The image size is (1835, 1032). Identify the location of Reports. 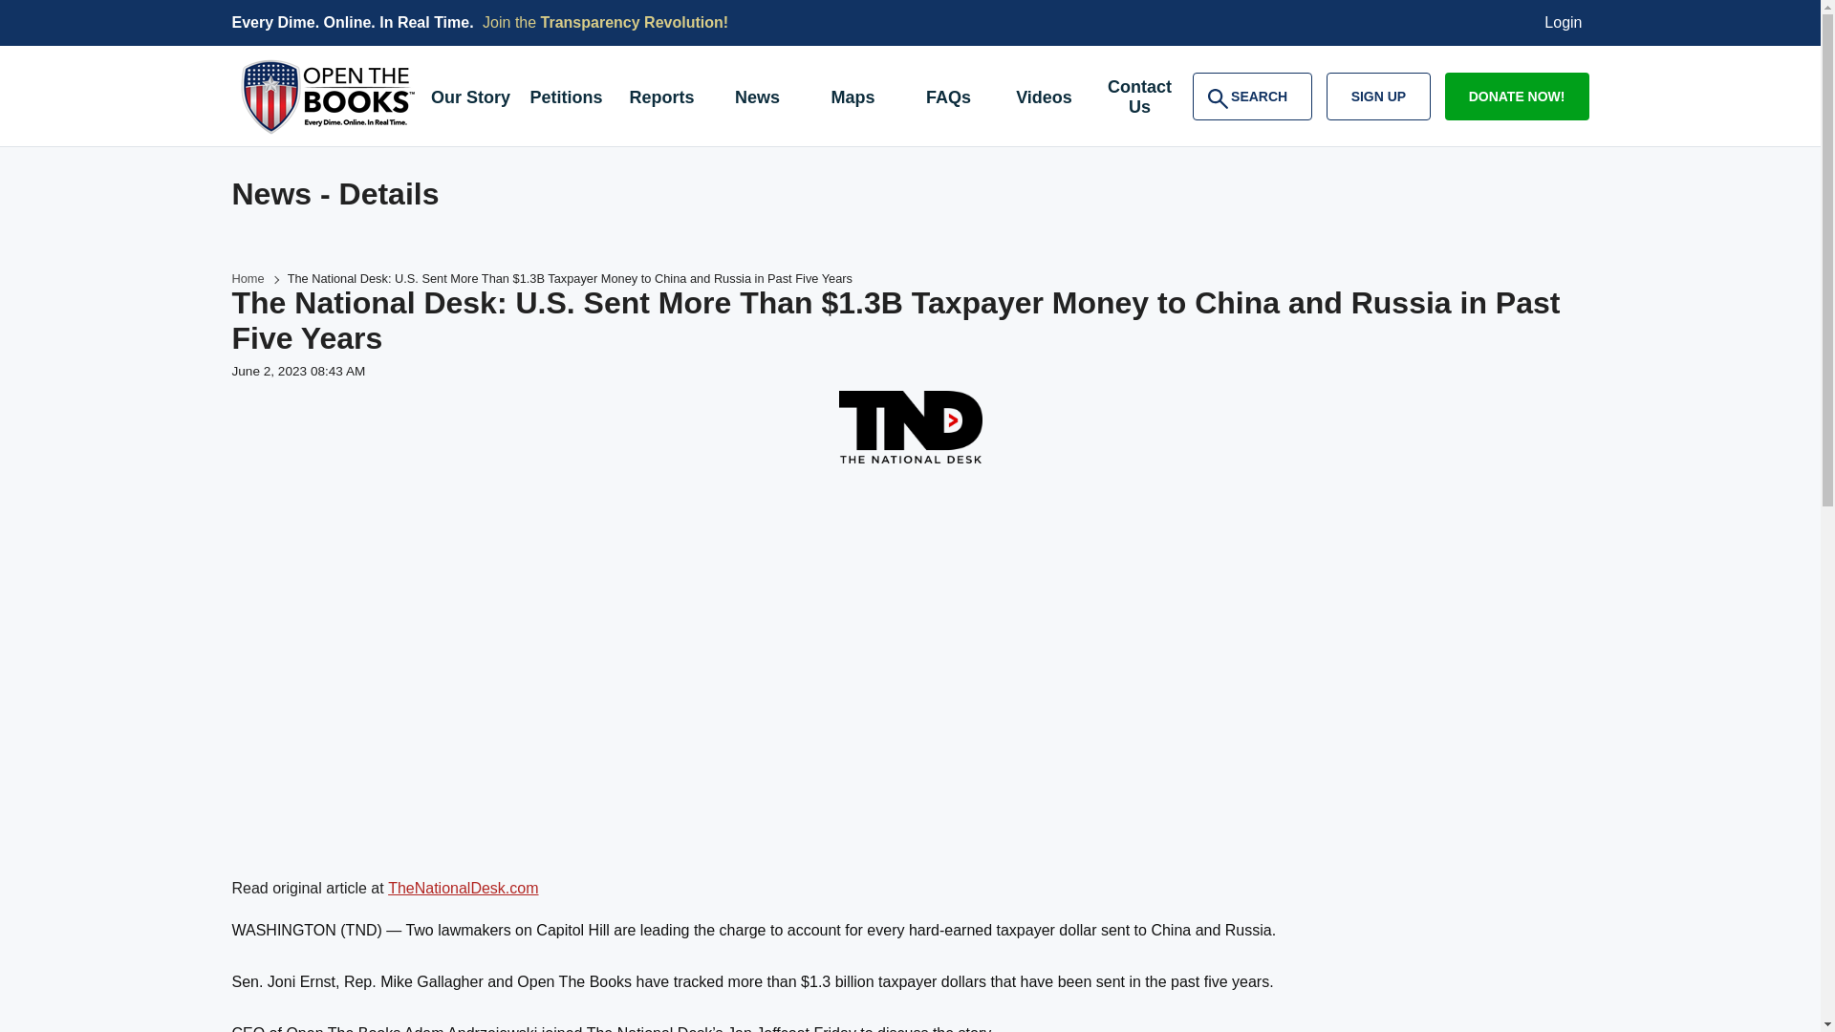
(660, 99).